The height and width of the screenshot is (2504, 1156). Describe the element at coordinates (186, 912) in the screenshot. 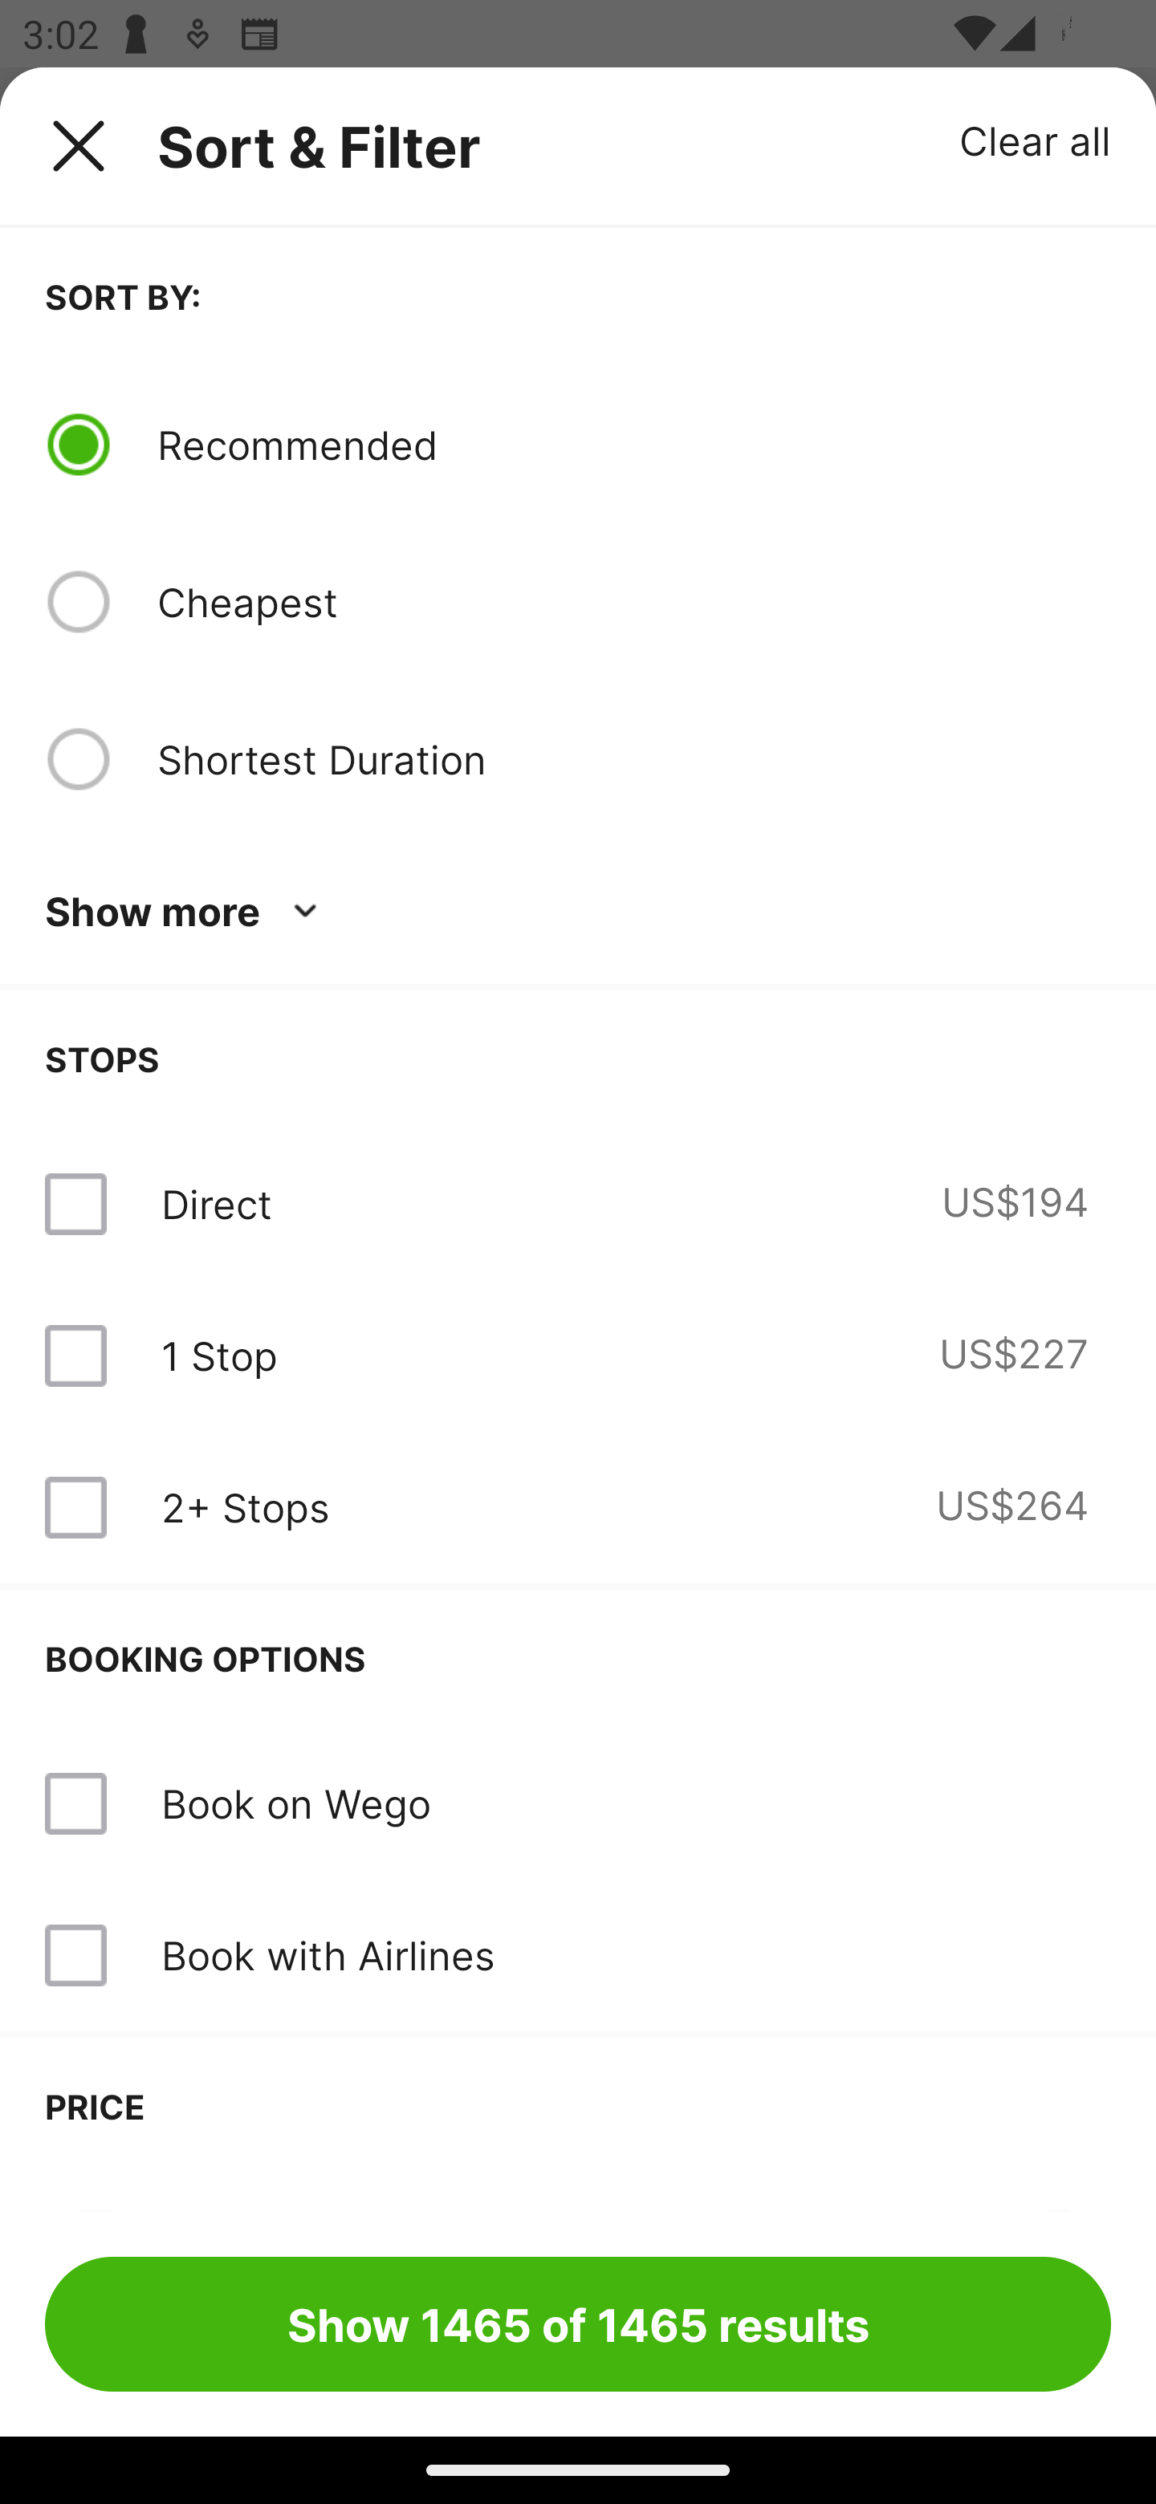

I see `Show more` at that location.